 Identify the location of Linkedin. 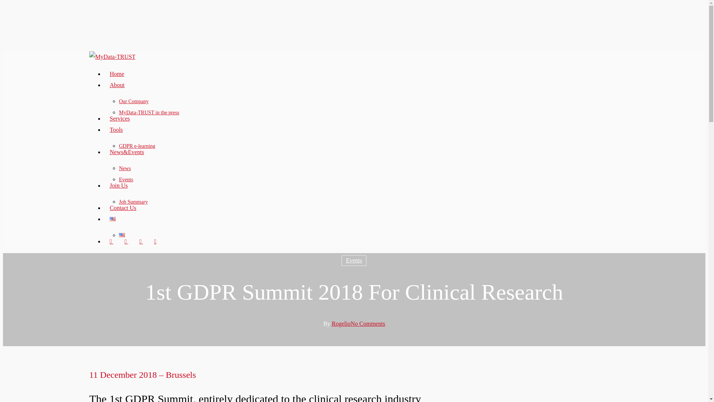
(141, 241).